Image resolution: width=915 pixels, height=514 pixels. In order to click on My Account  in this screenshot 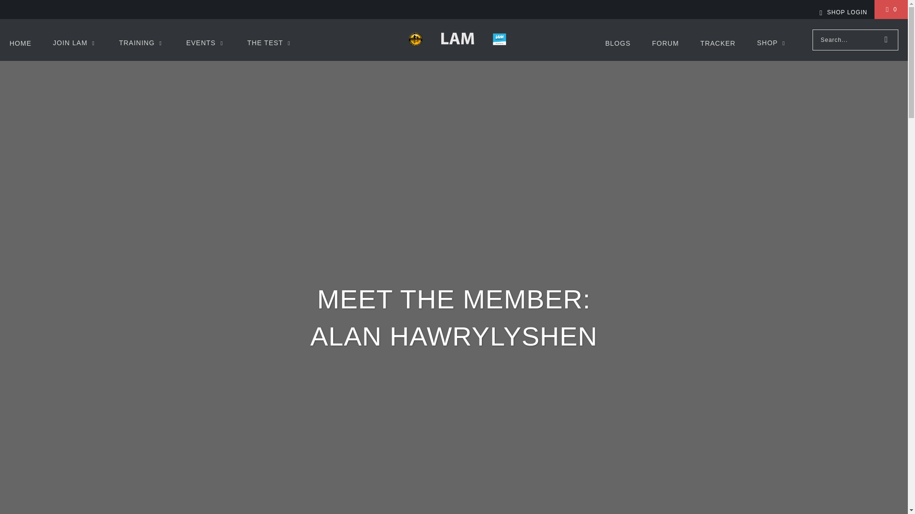, I will do `click(842, 12)`.